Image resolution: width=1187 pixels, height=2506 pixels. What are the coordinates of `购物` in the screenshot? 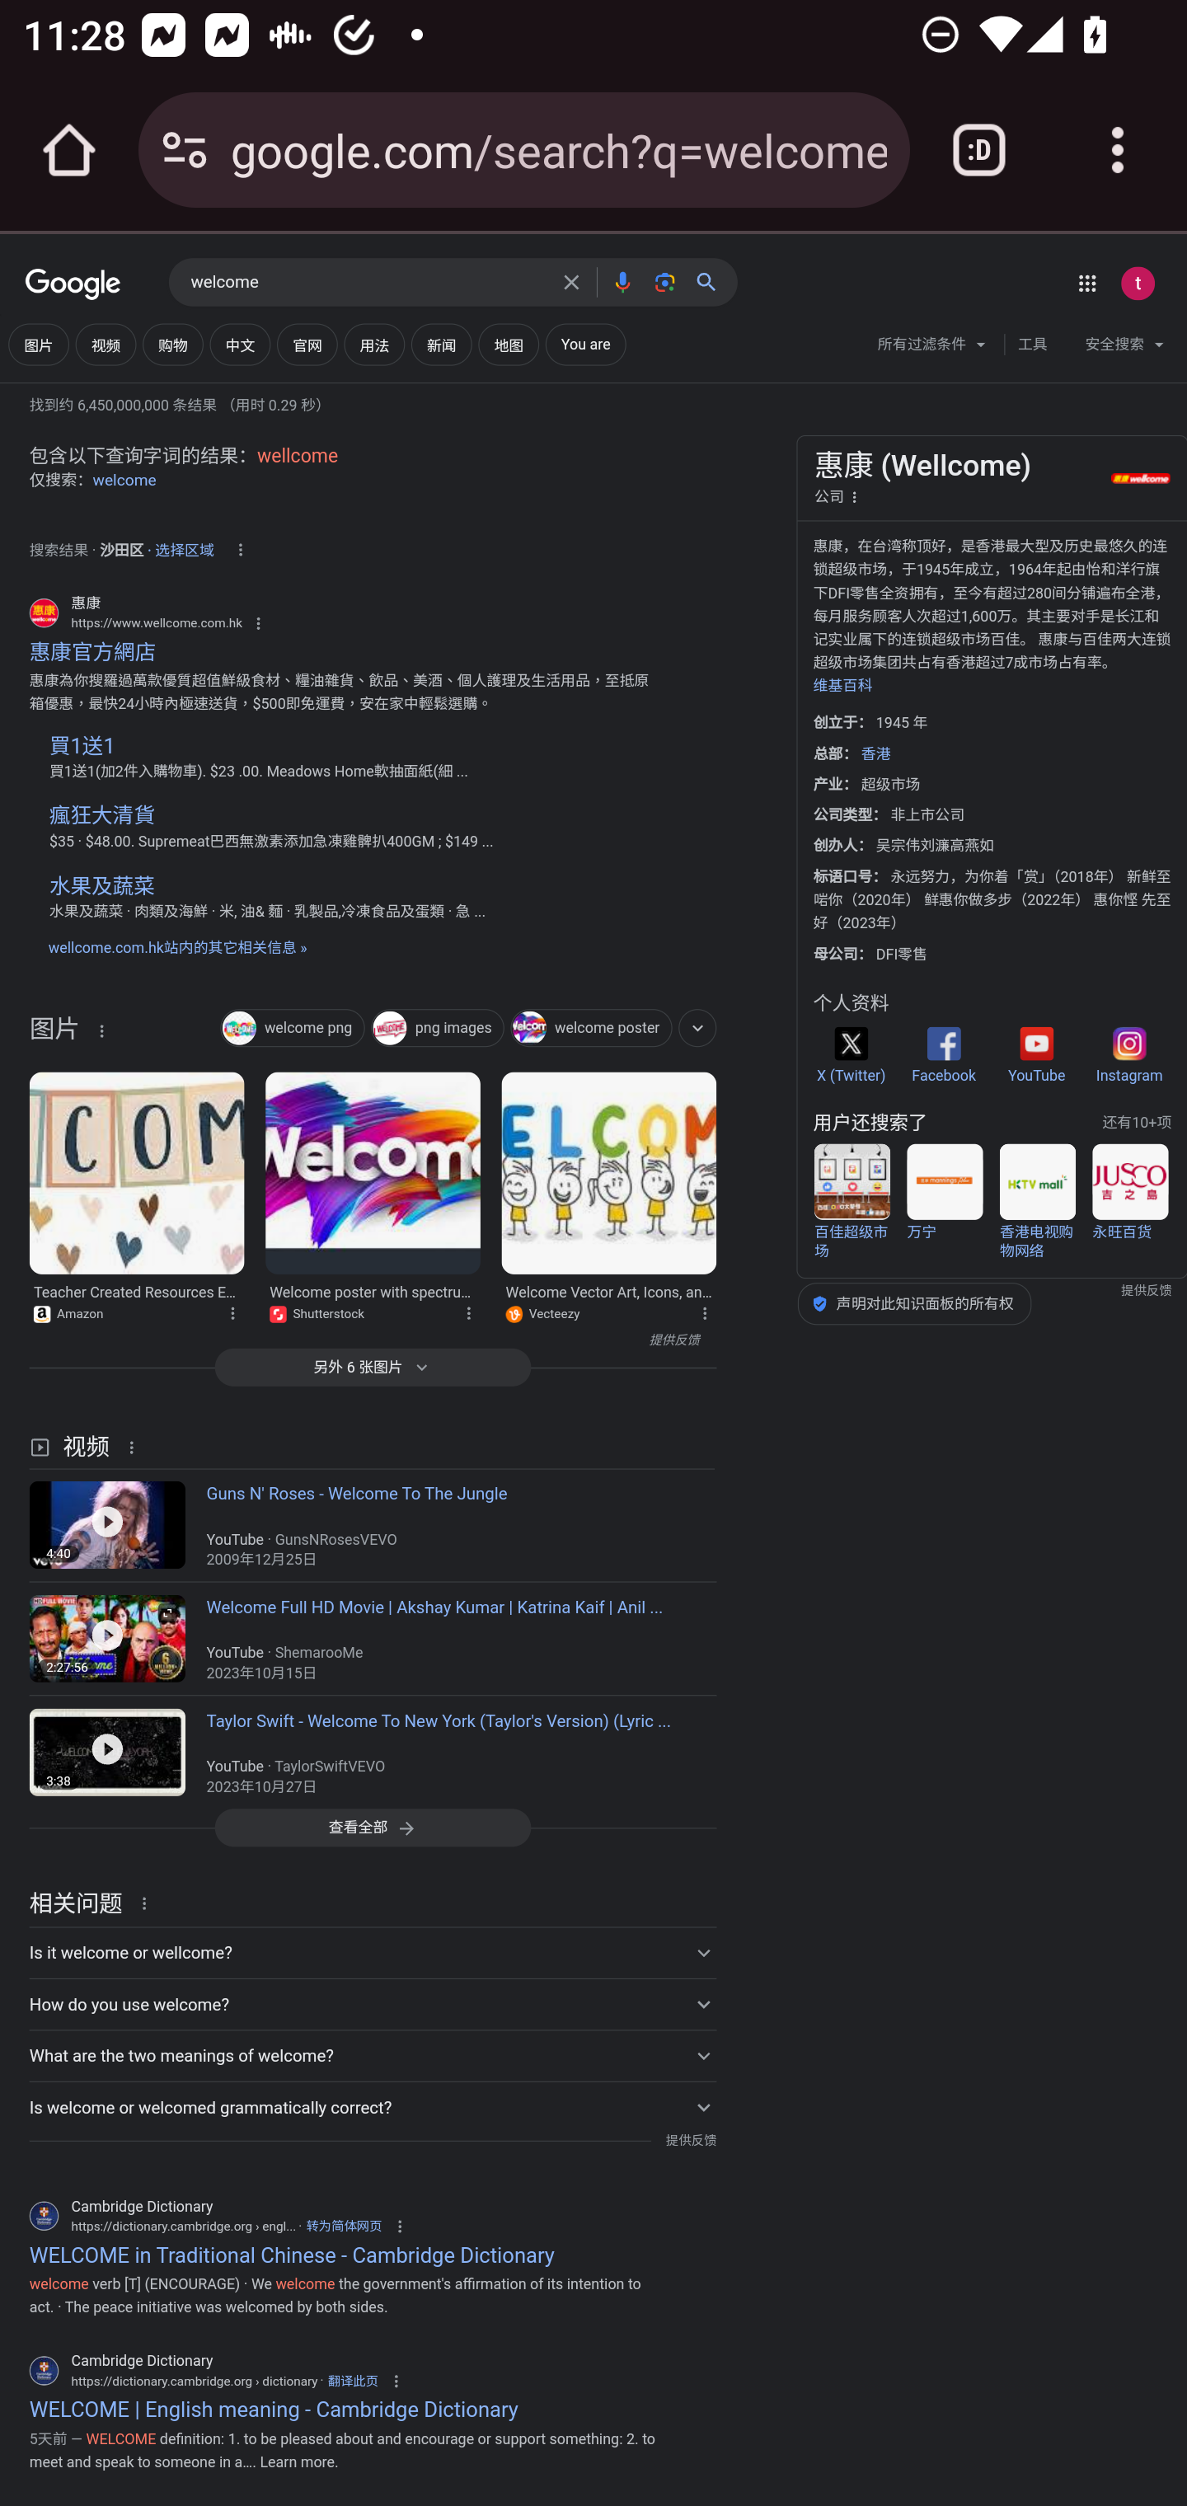 It's located at (172, 345).